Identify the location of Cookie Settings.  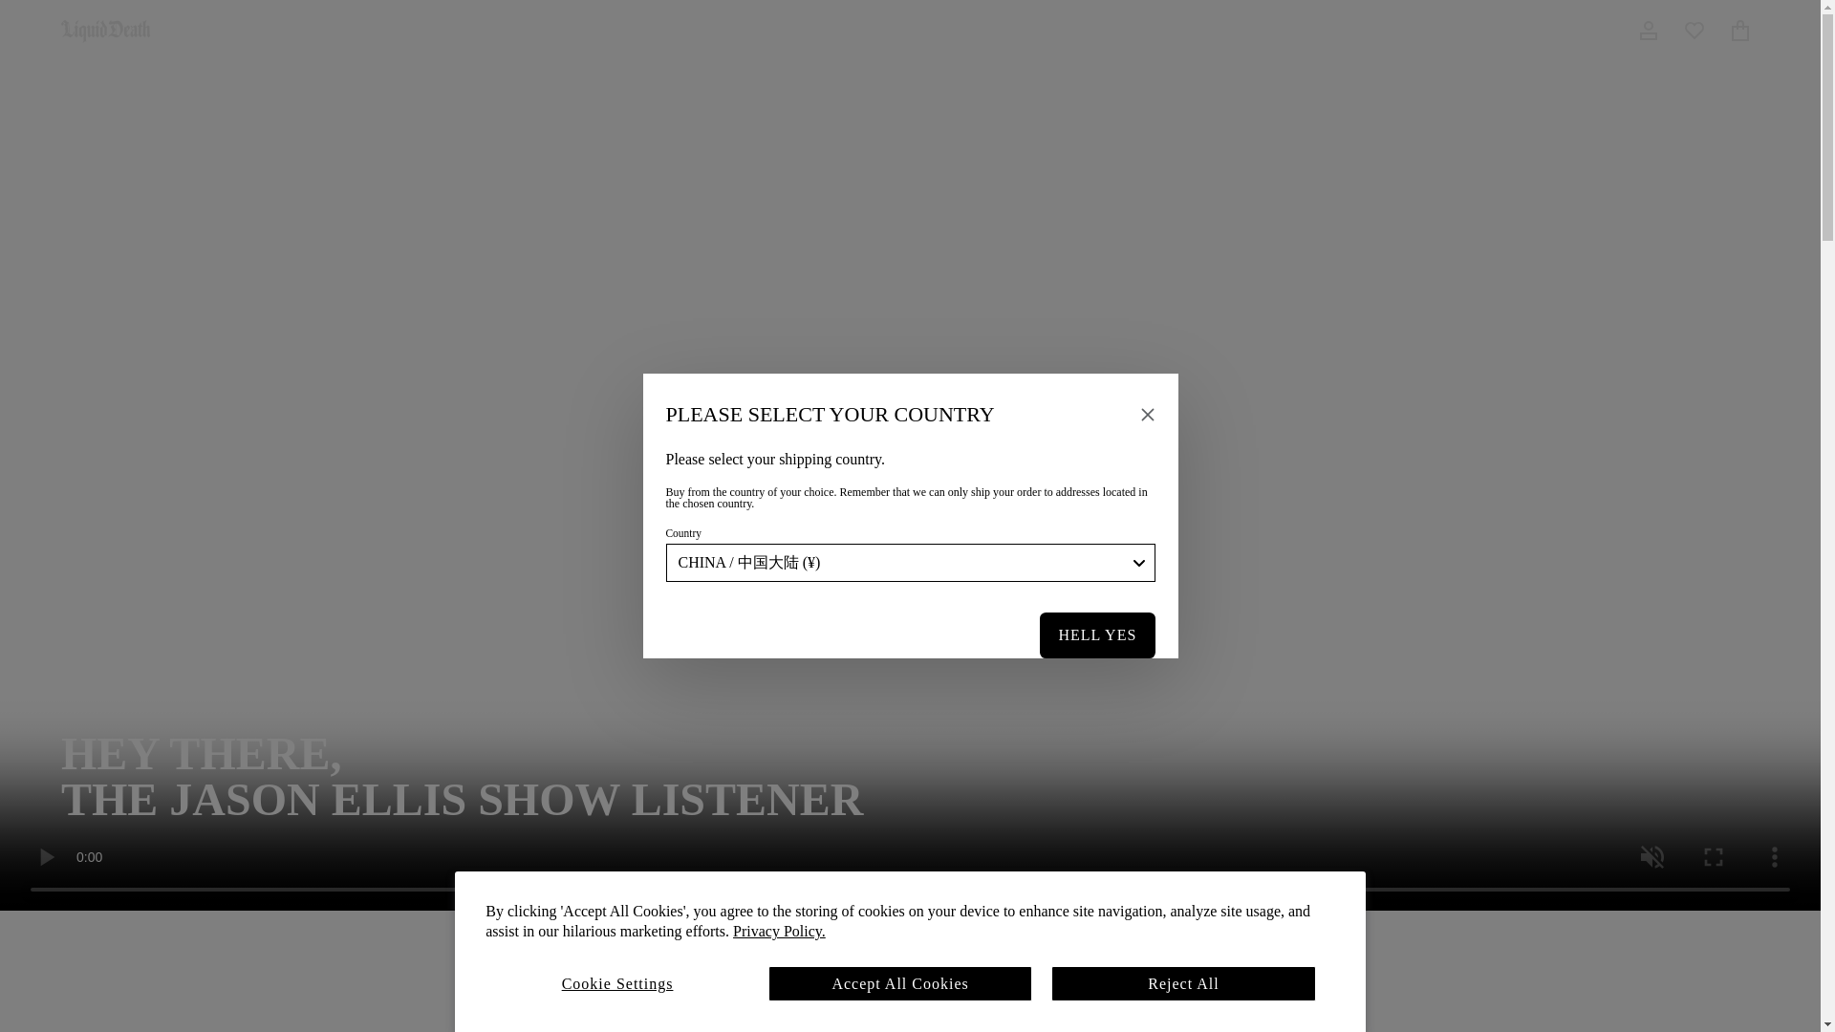
(617, 982).